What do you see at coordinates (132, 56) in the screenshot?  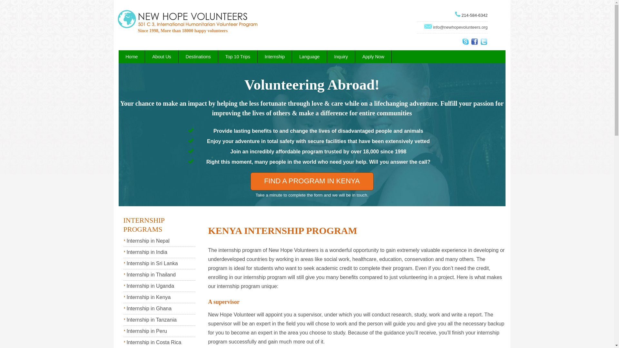 I see `Home` at bounding box center [132, 56].